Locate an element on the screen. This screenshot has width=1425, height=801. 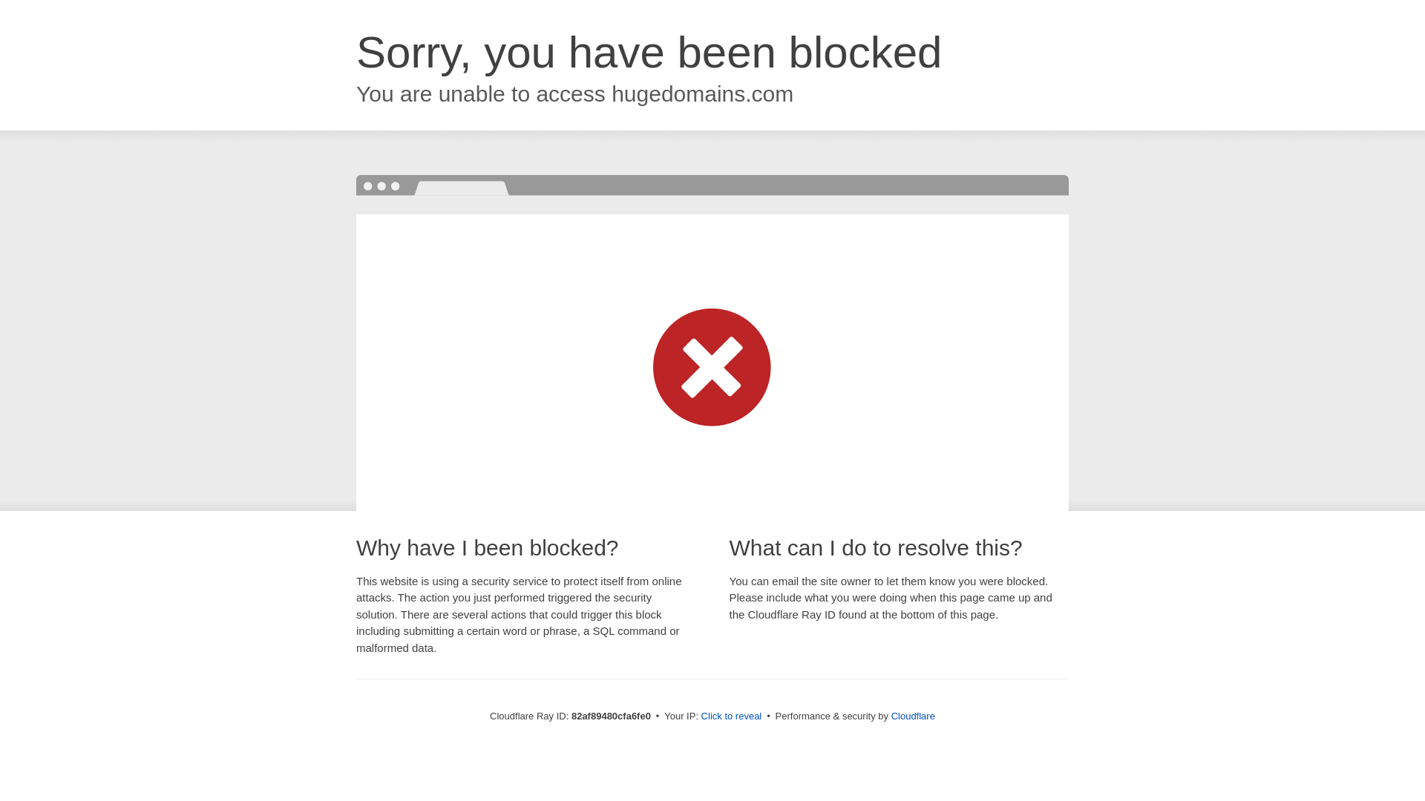
Click to reveal is located at coordinates (732, 716).